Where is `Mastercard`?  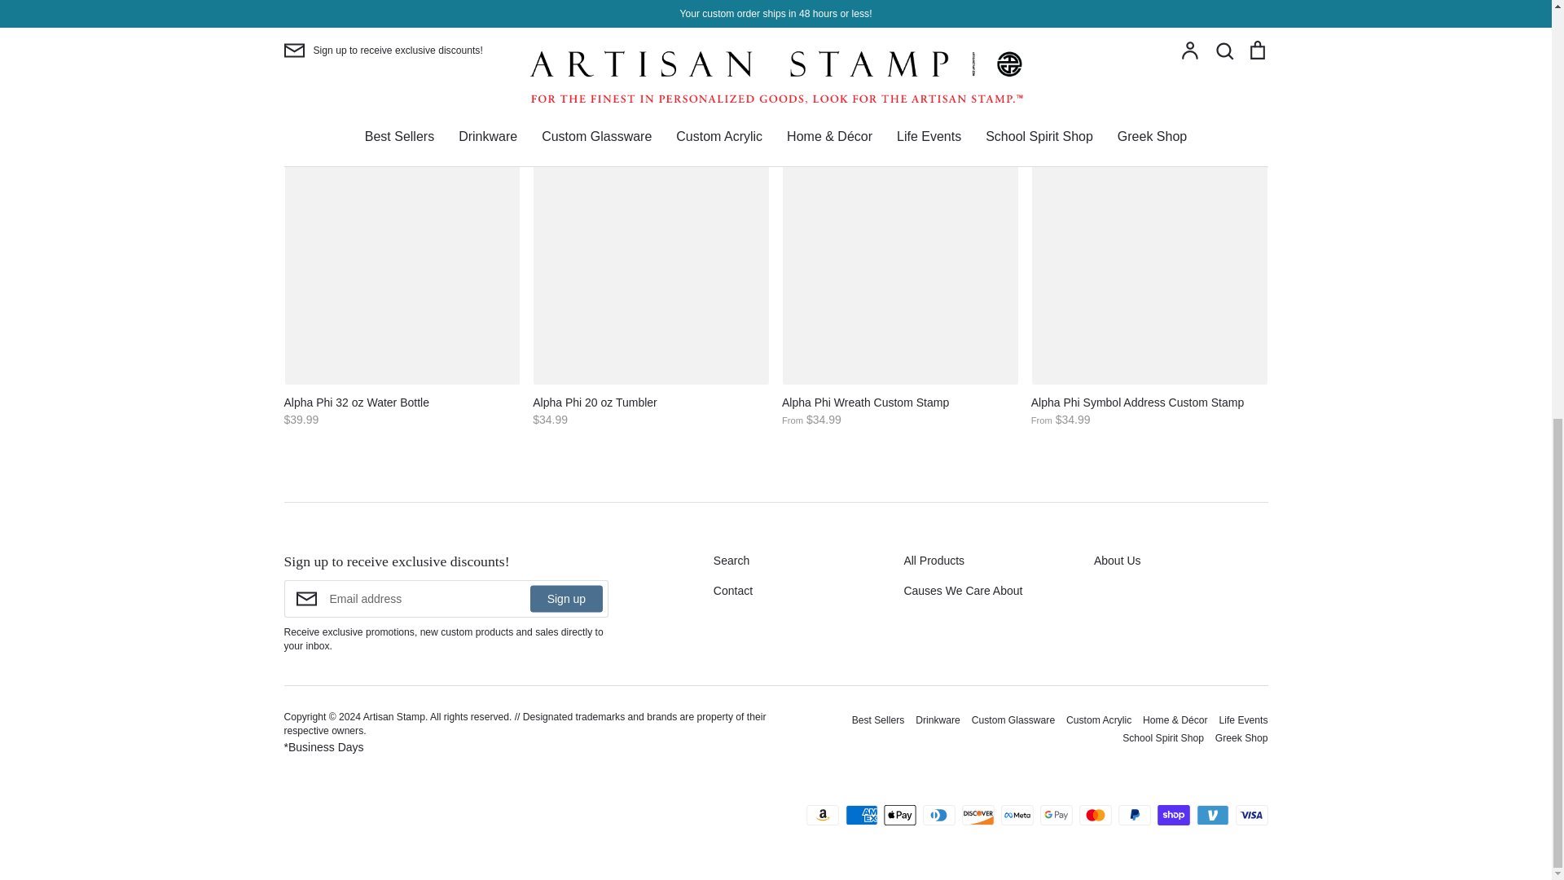
Mastercard is located at coordinates (1095, 815).